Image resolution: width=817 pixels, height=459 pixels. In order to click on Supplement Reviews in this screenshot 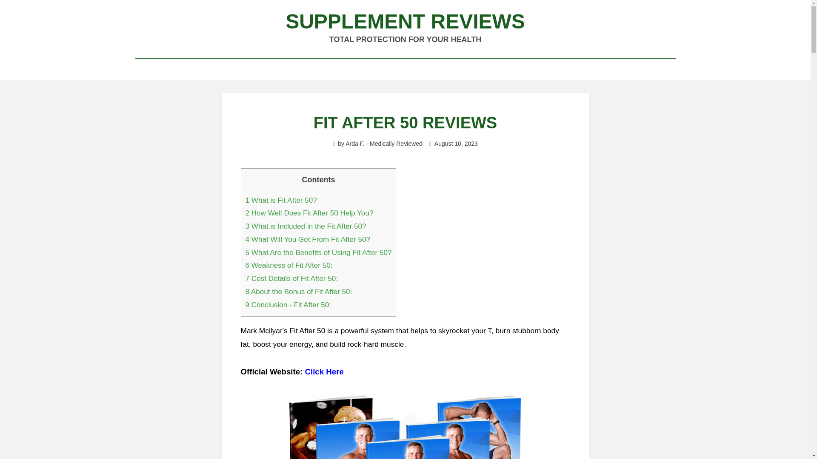, I will do `click(405, 21)`.